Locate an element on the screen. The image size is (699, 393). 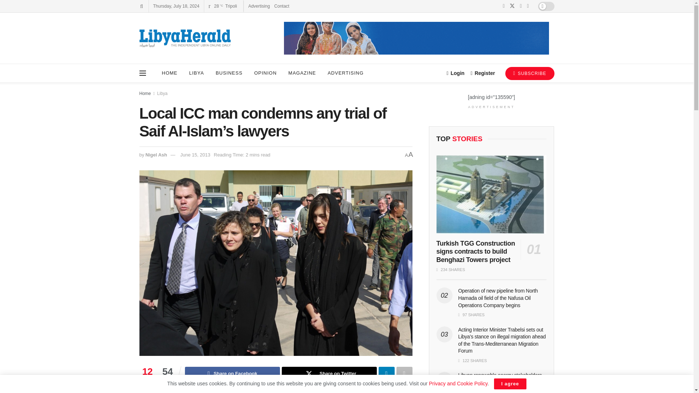
OPINION is located at coordinates (265, 73).